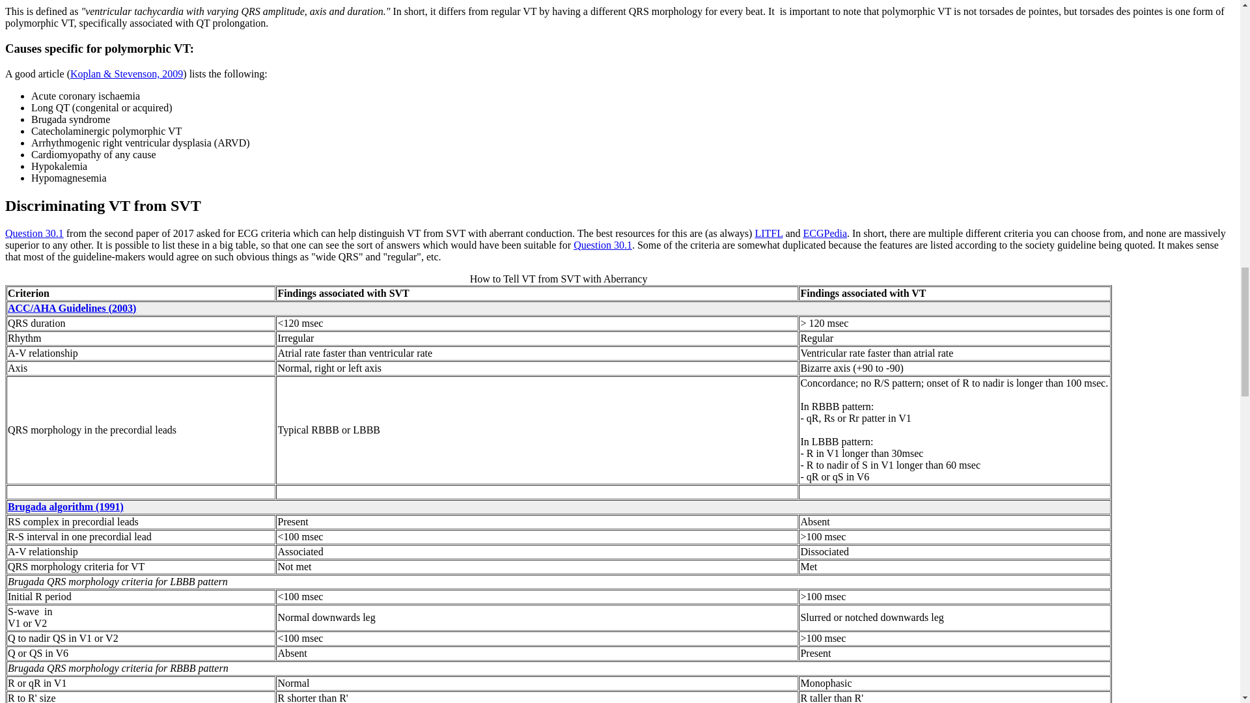 This screenshot has height=703, width=1250. I want to click on Question 30.1, so click(34, 233).